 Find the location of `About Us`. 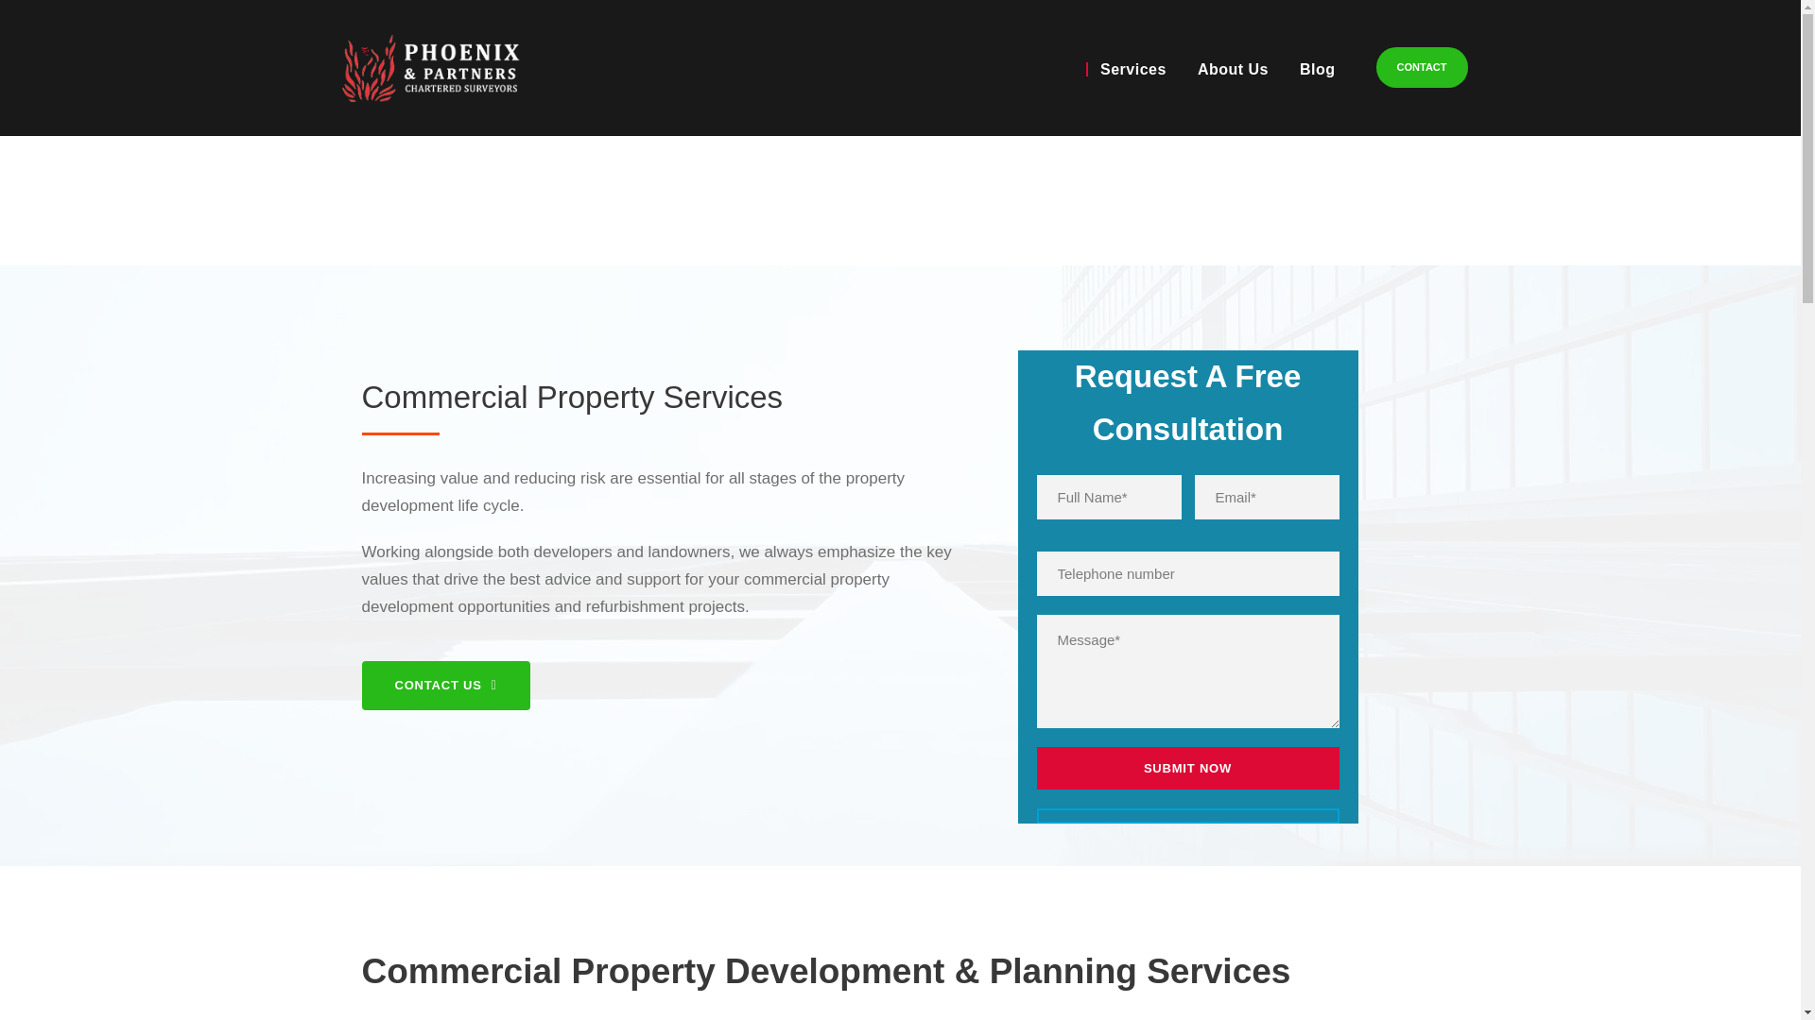

About Us is located at coordinates (1225, 70).